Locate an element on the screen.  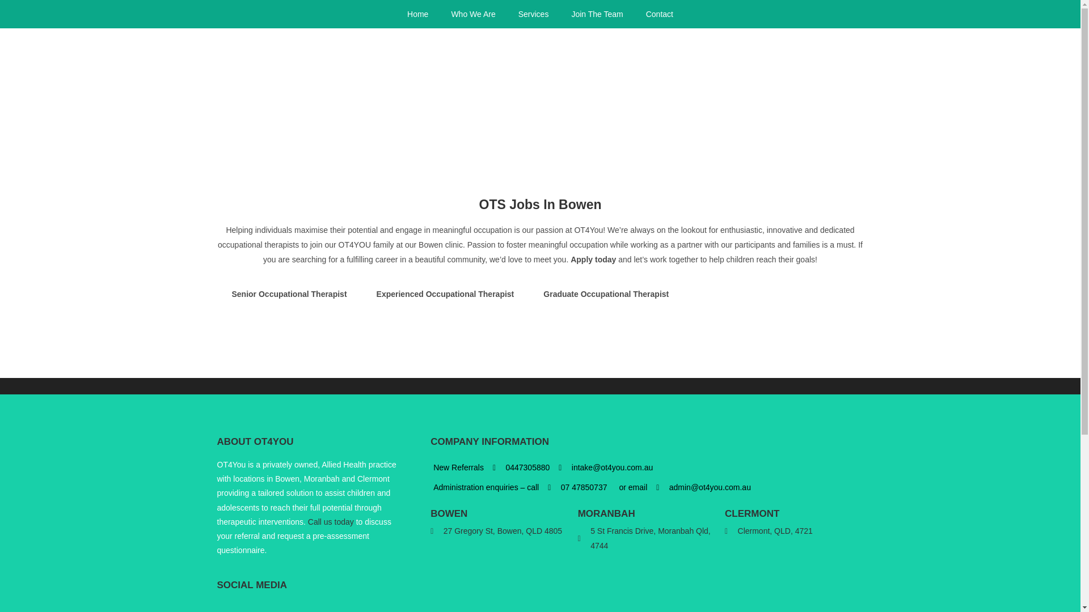
www.localsearch.com.au is located at coordinates (248, 607).